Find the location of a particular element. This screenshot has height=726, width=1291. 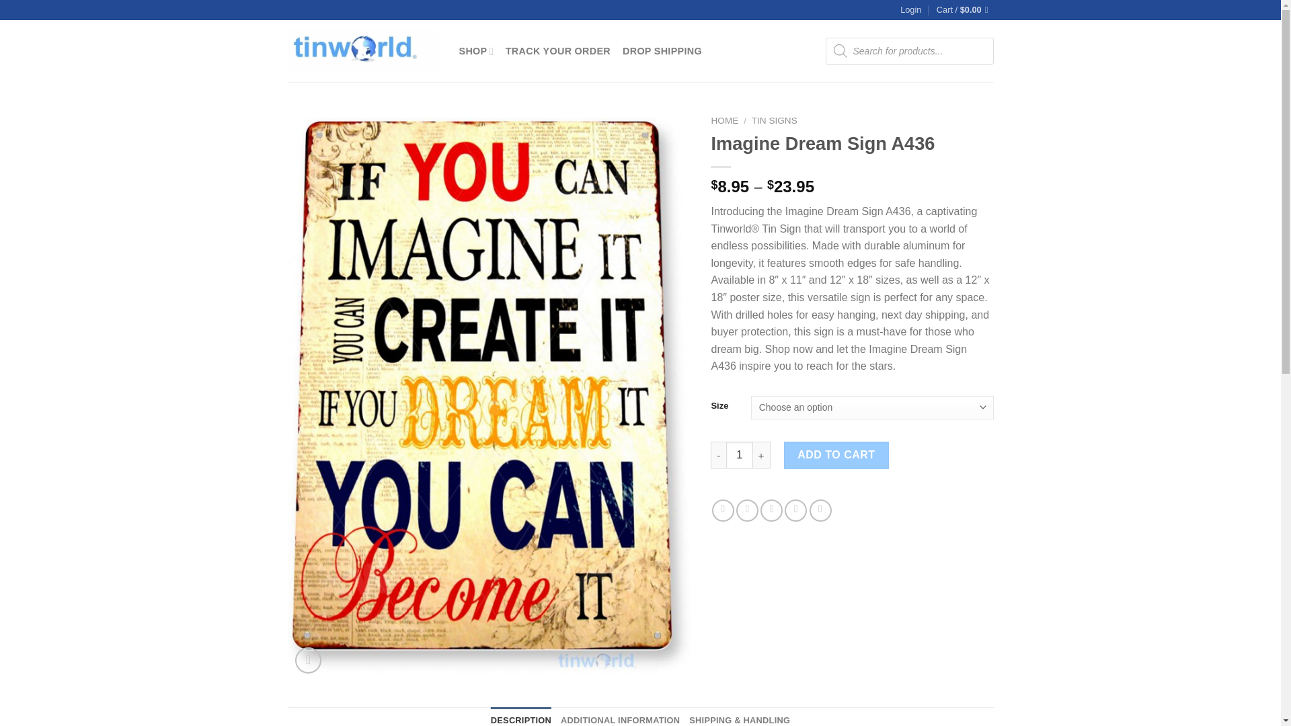

Share on Facebook is located at coordinates (723, 511).